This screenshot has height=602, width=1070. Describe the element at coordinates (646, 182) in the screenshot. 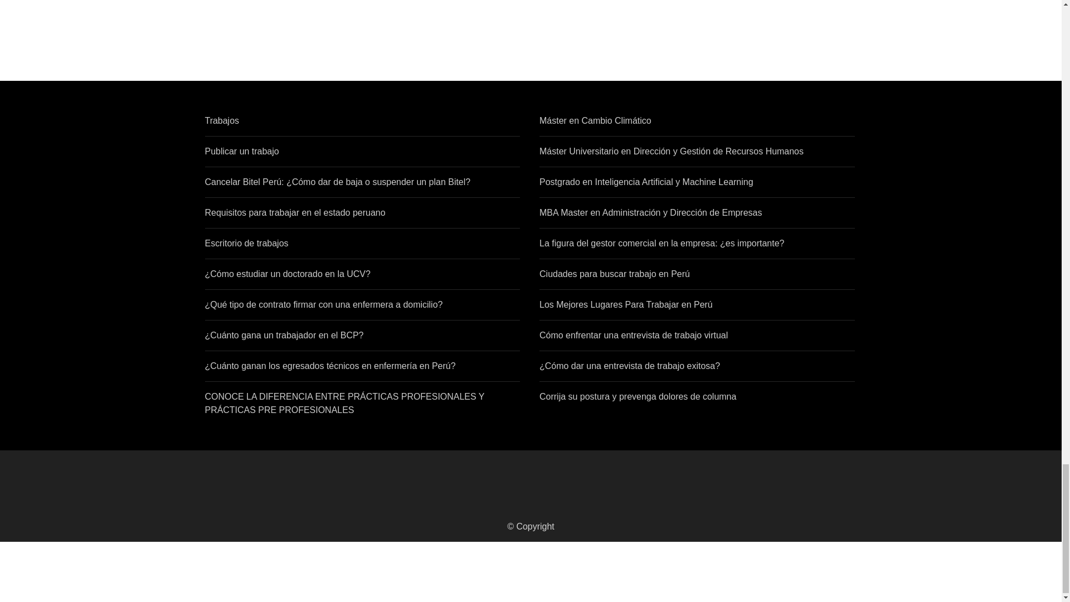

I see `Postgrado en Inteligencia Artificial y Machine Learning` at that location.